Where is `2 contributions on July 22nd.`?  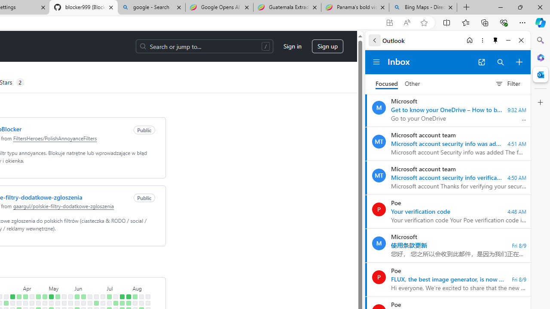 2 contributions on July 22nd. is located at coordinates (122, 303).